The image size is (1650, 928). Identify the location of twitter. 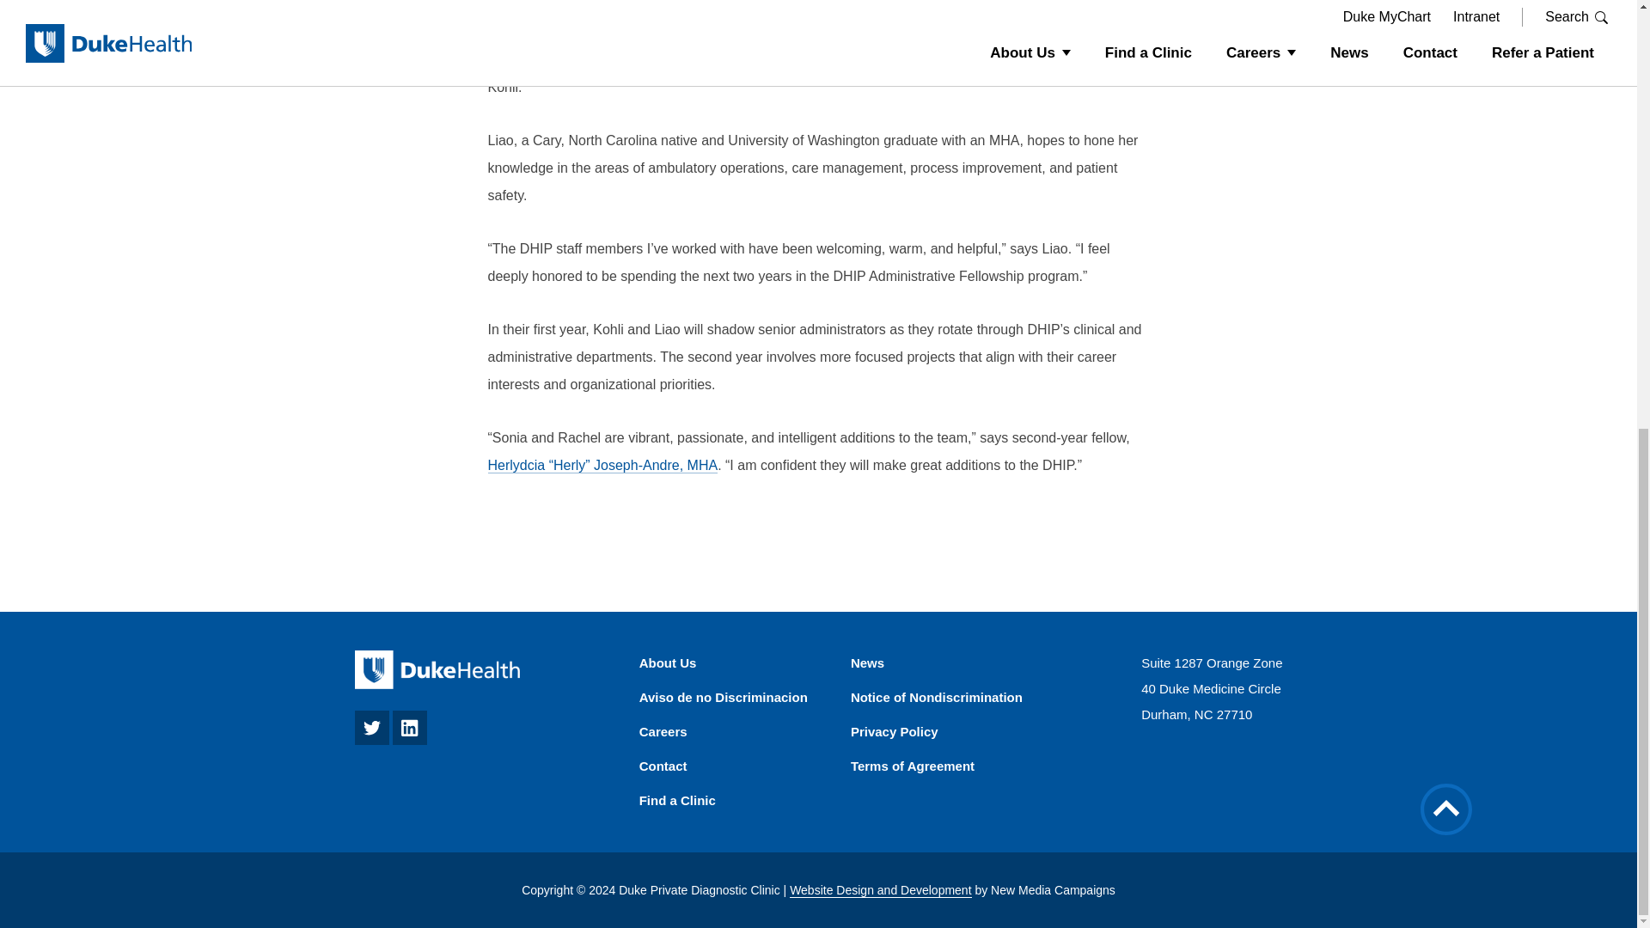
(371, 741).